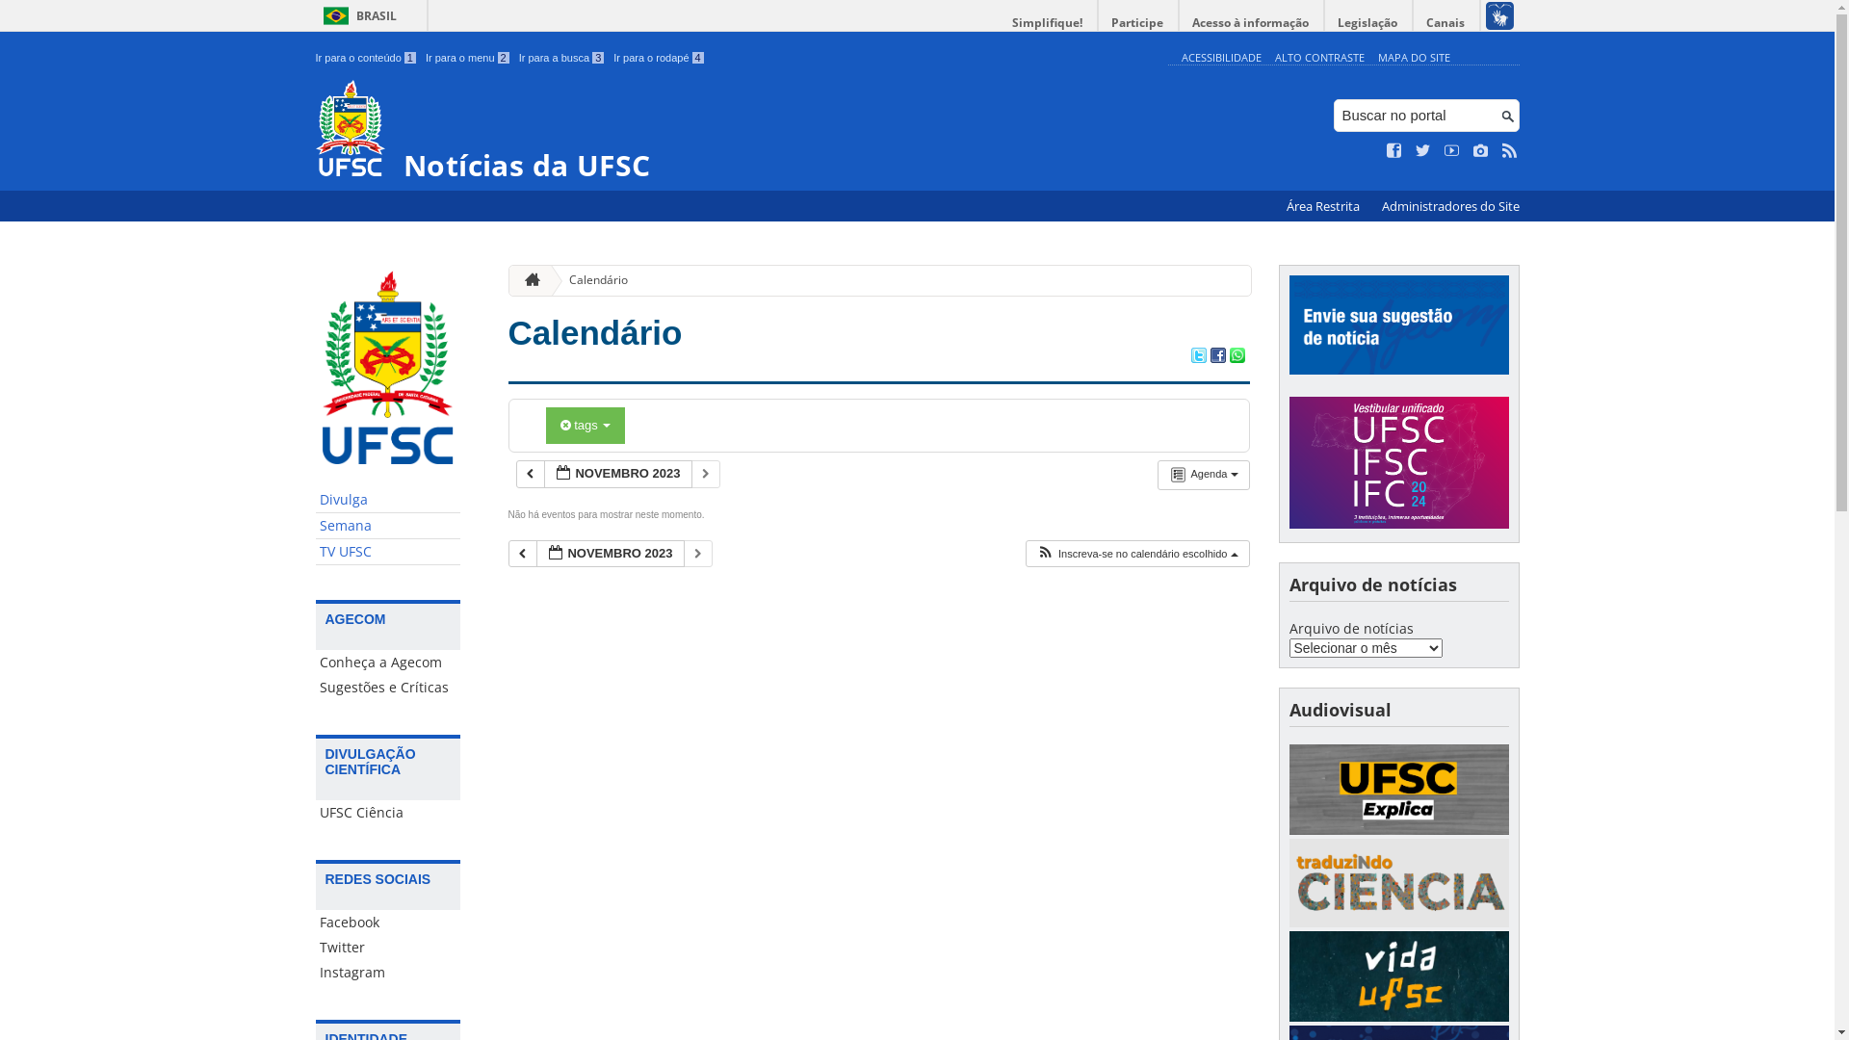 The image size is (1849, 1040). I want to click on NOVEMBRO 2023, so click(610, 555).